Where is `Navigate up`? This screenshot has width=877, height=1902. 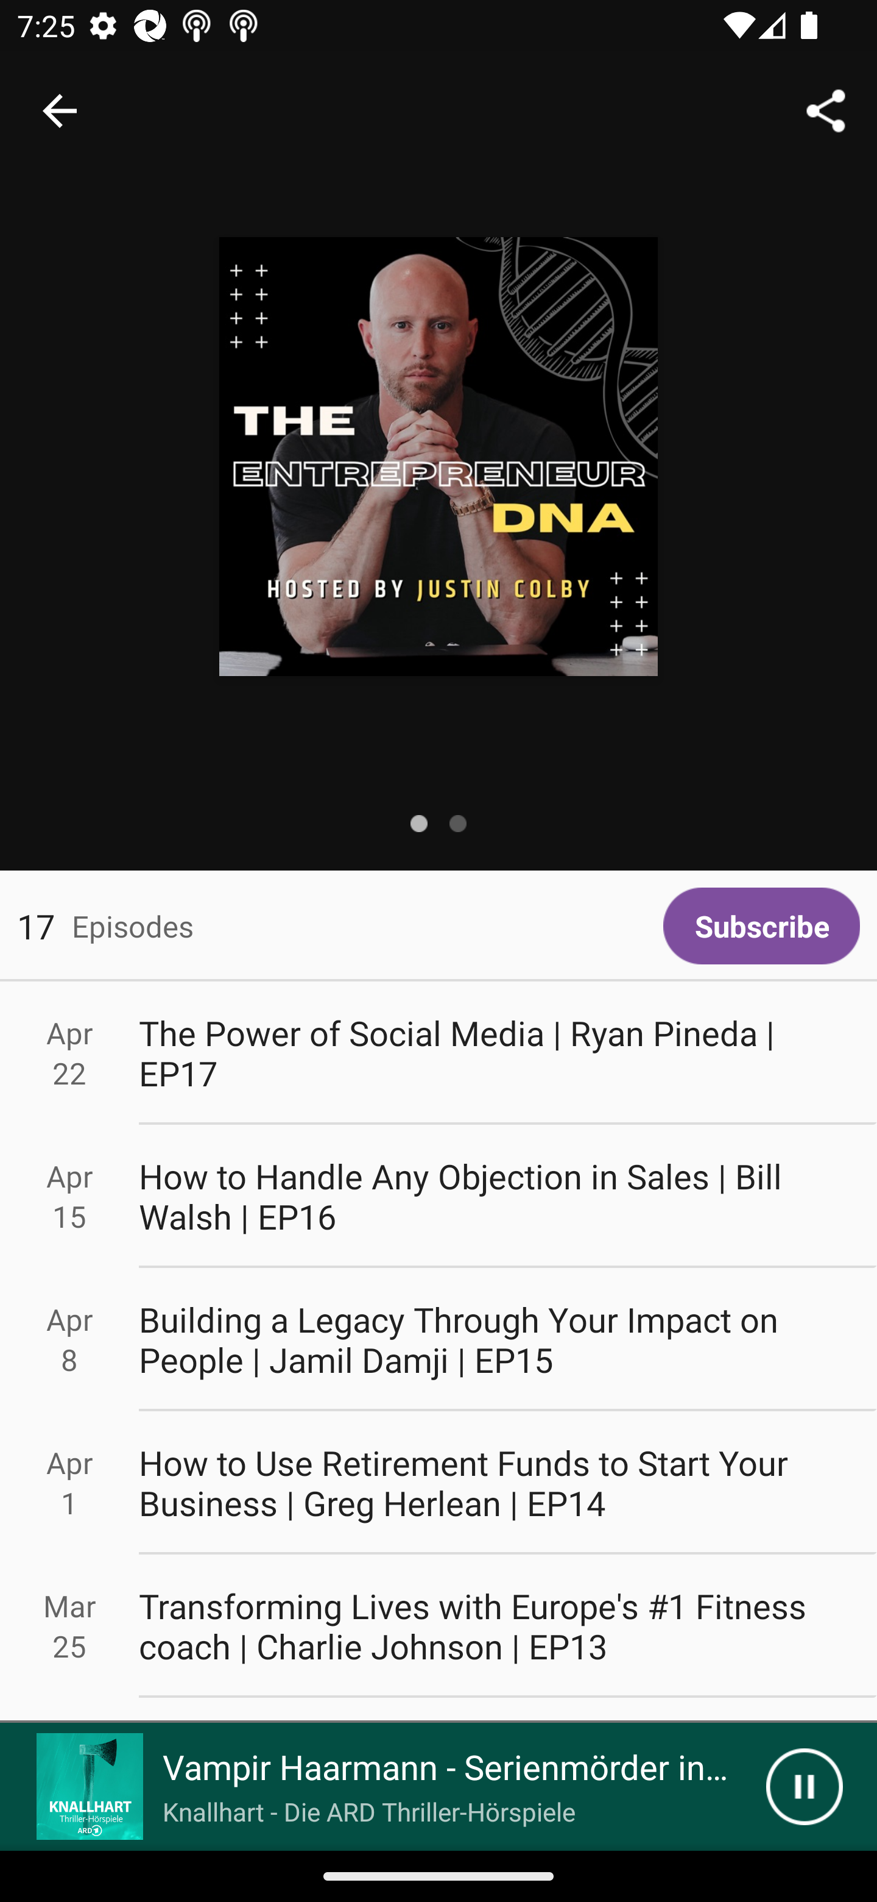
Navigate up is located at coordinates (60, 111).